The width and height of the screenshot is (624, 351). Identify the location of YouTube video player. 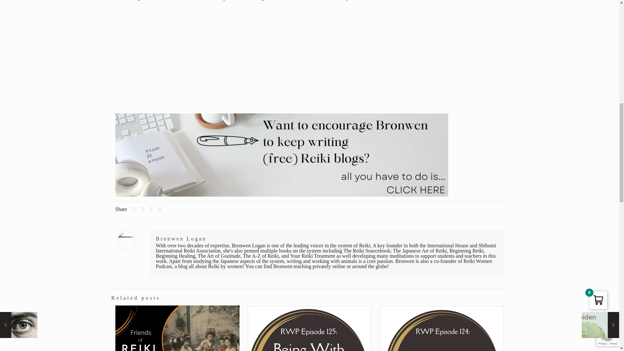
(206, 56).